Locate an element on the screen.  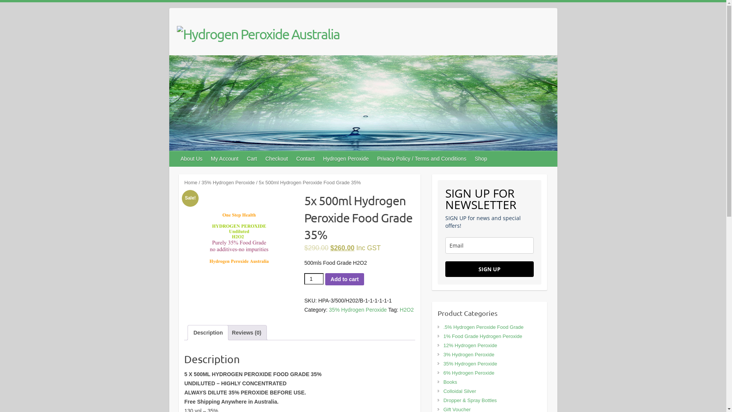
Description is located at coordinates (208, 333).